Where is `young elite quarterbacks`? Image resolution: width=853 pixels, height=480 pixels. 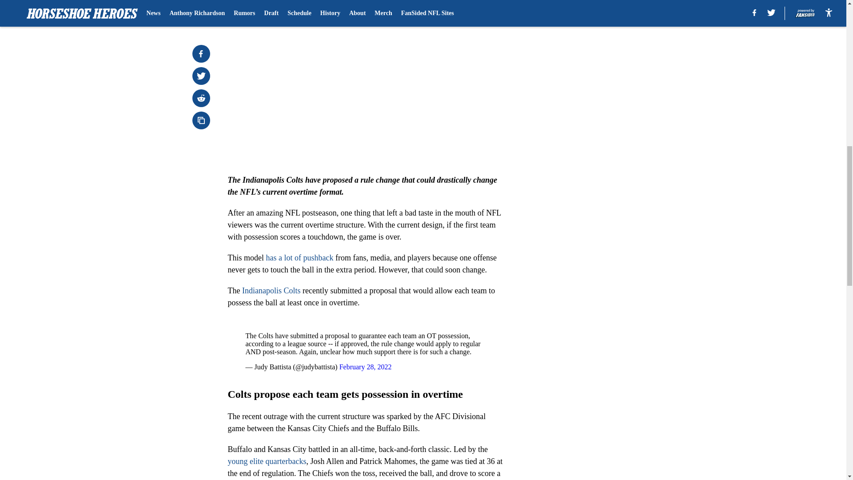
young elite quarterbacks is located at coordinates (267, 461).